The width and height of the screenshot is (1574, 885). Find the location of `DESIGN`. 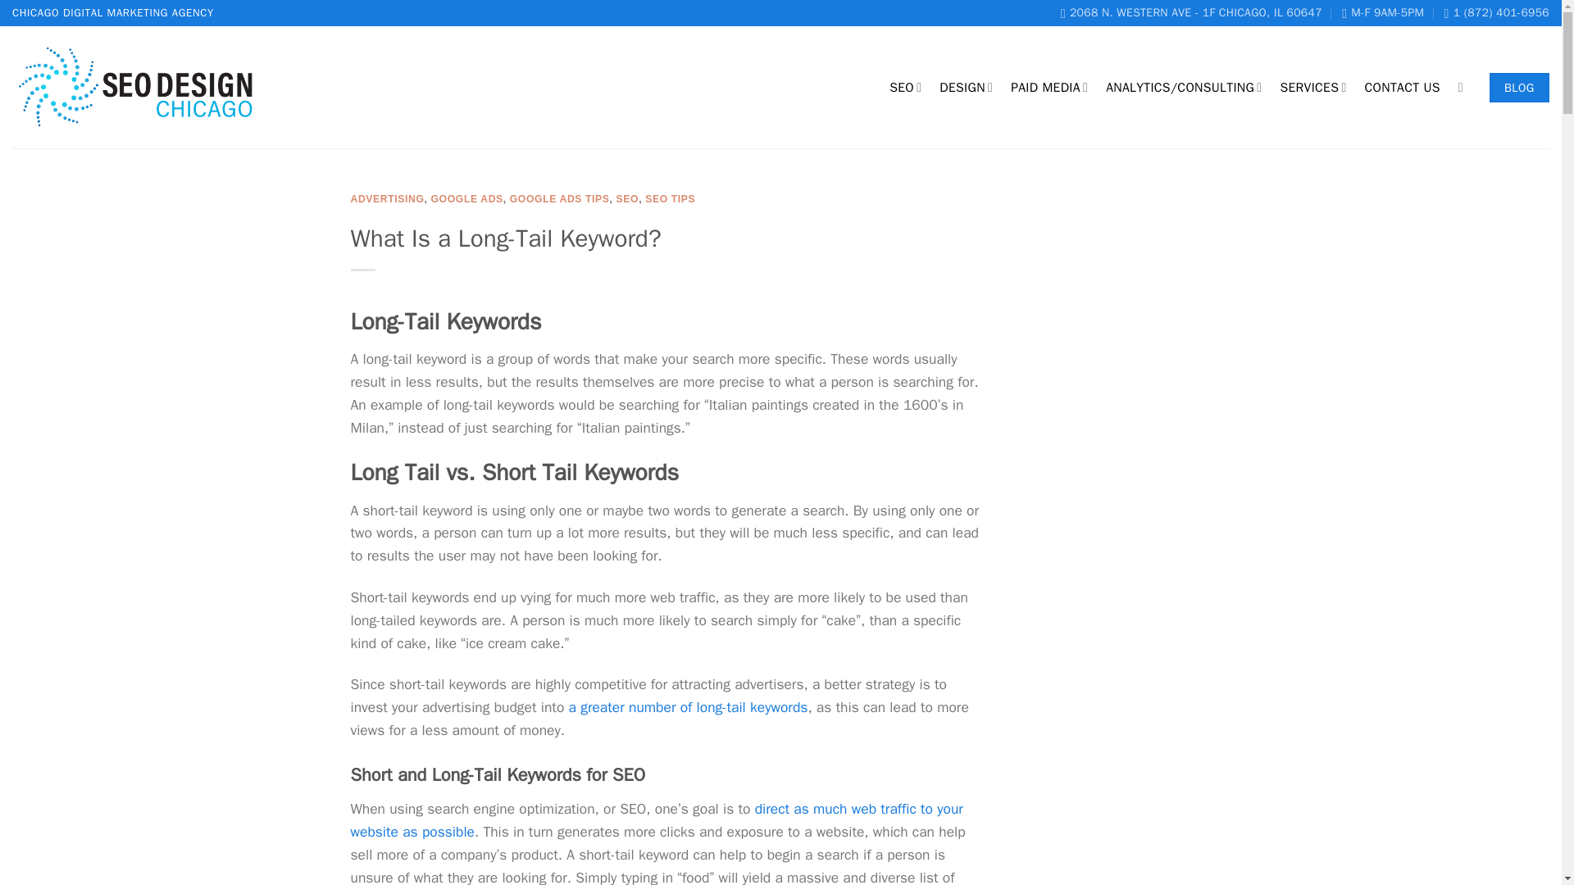

DESIGN is located at coordinates (966, 87).